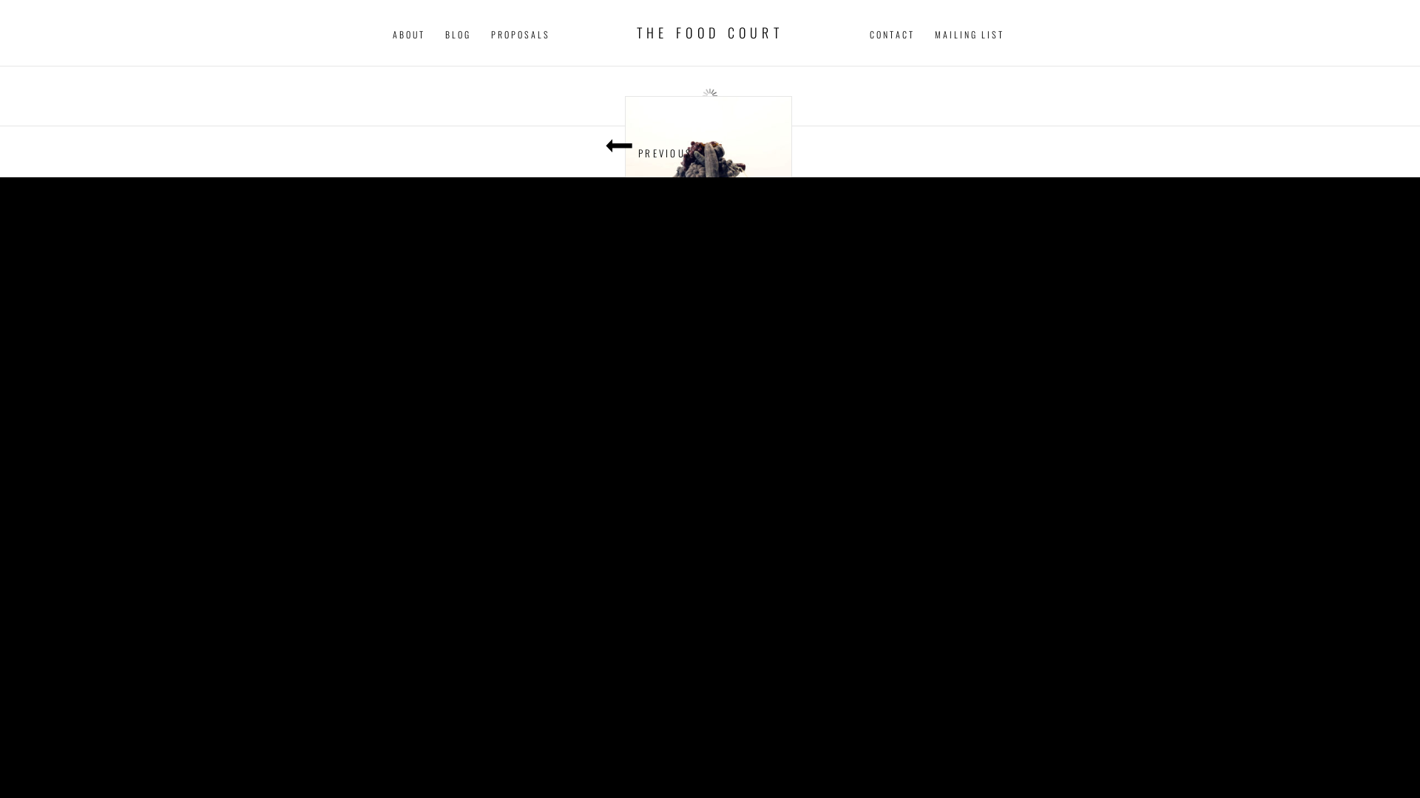  I want to click on THE FOOD COURT, so click(710, 33).